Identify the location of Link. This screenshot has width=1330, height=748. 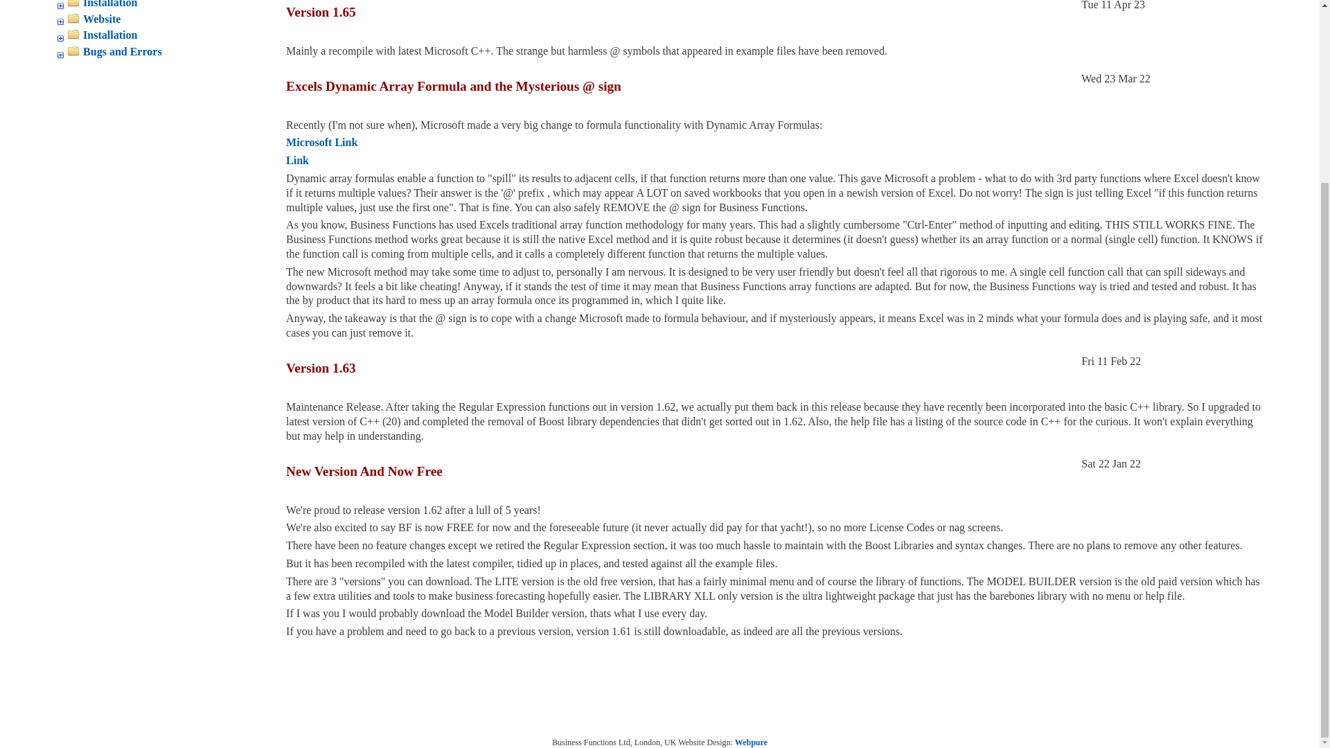
(296, 159).